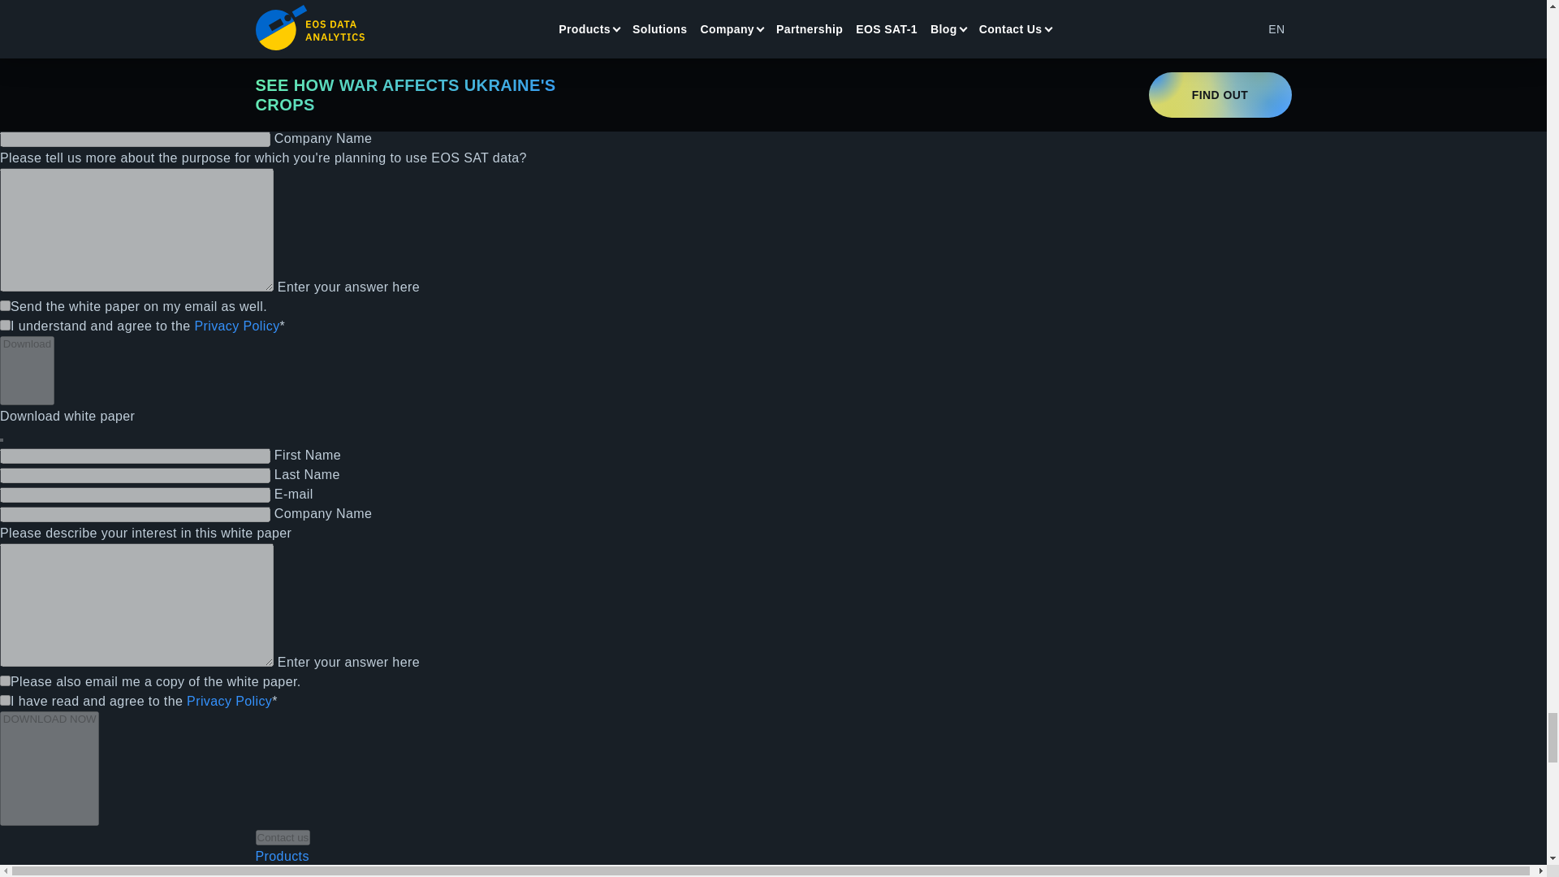 This screenshot has width=1559, height=877. Describe the element at coordinates (5, 305) in the screenshot. I see `1` at that location.